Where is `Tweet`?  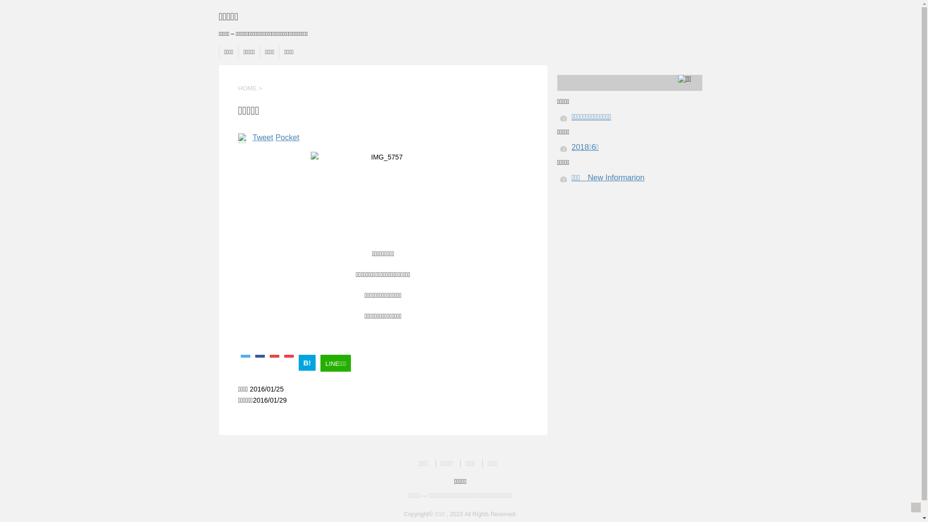
Tweet is located at coordinates (263, 137).